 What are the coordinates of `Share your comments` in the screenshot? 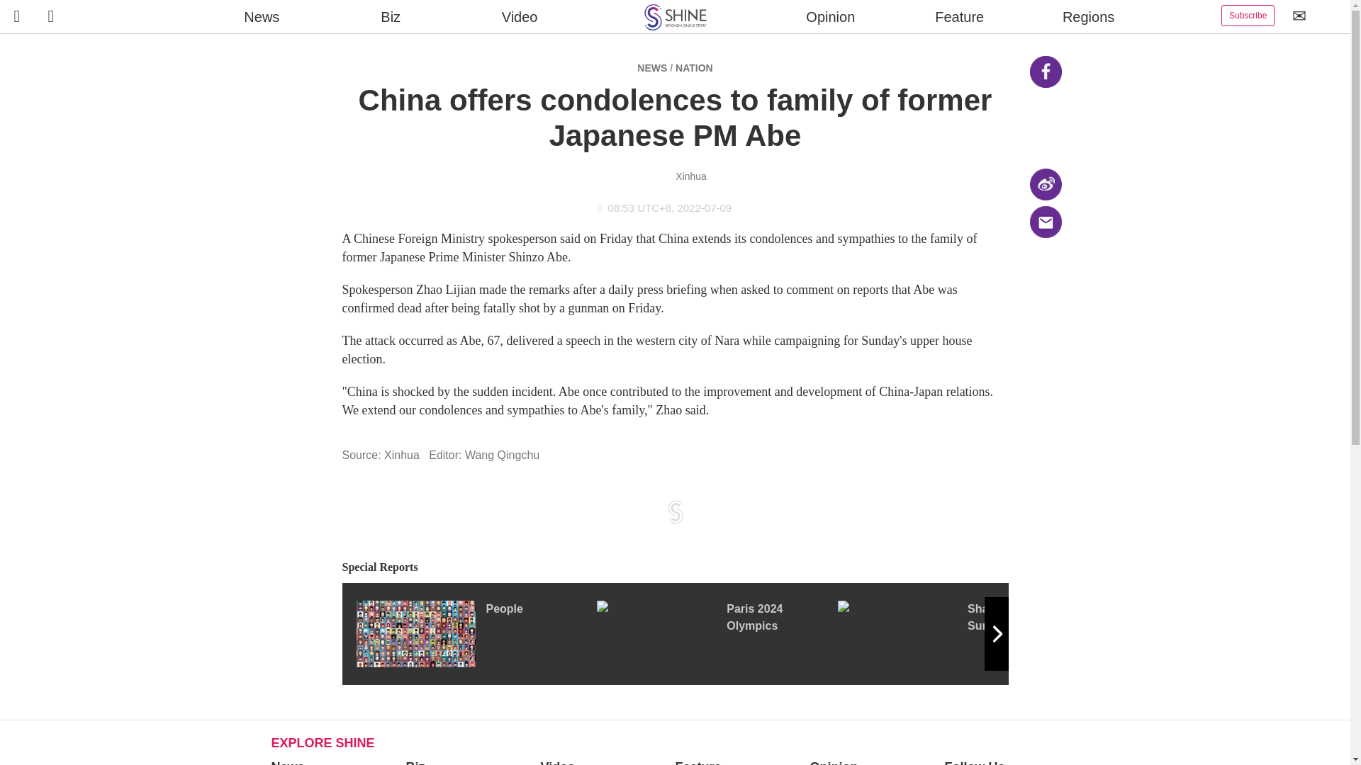 It's located at (1045, 297).